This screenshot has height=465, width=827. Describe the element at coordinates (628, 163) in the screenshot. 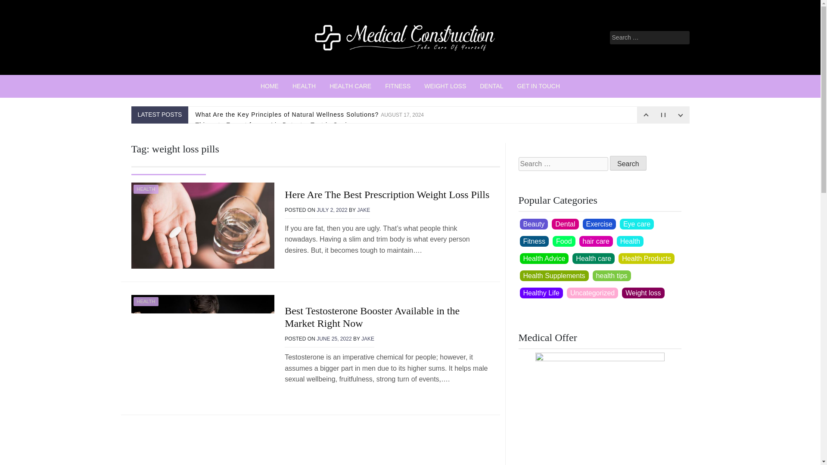

I see `Search` at that location.